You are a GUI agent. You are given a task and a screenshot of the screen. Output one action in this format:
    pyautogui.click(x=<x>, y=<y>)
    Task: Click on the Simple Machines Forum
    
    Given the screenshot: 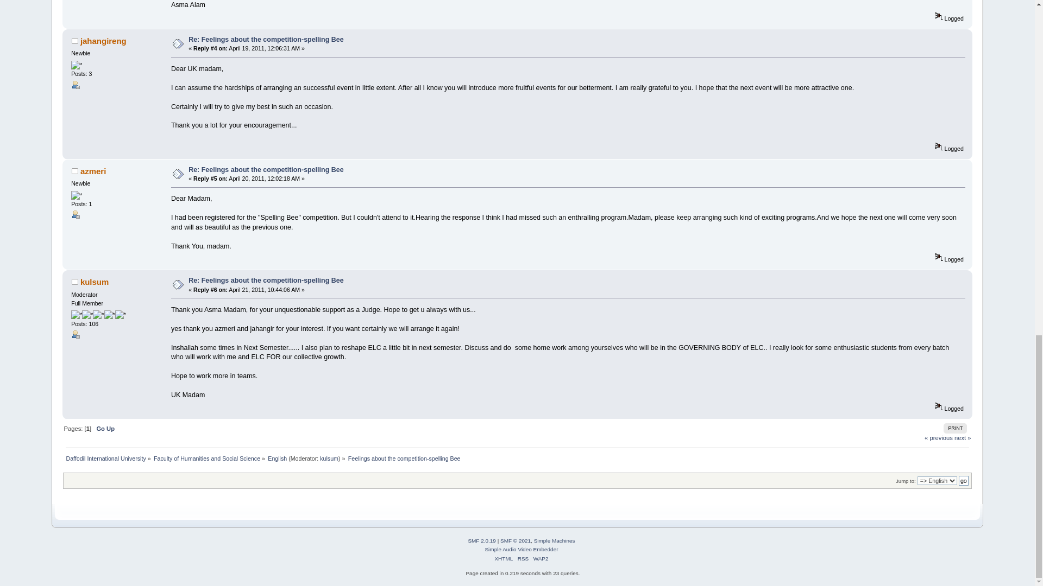 What is the action you would take?
    pyautogui.click(x=481, y=540)
    